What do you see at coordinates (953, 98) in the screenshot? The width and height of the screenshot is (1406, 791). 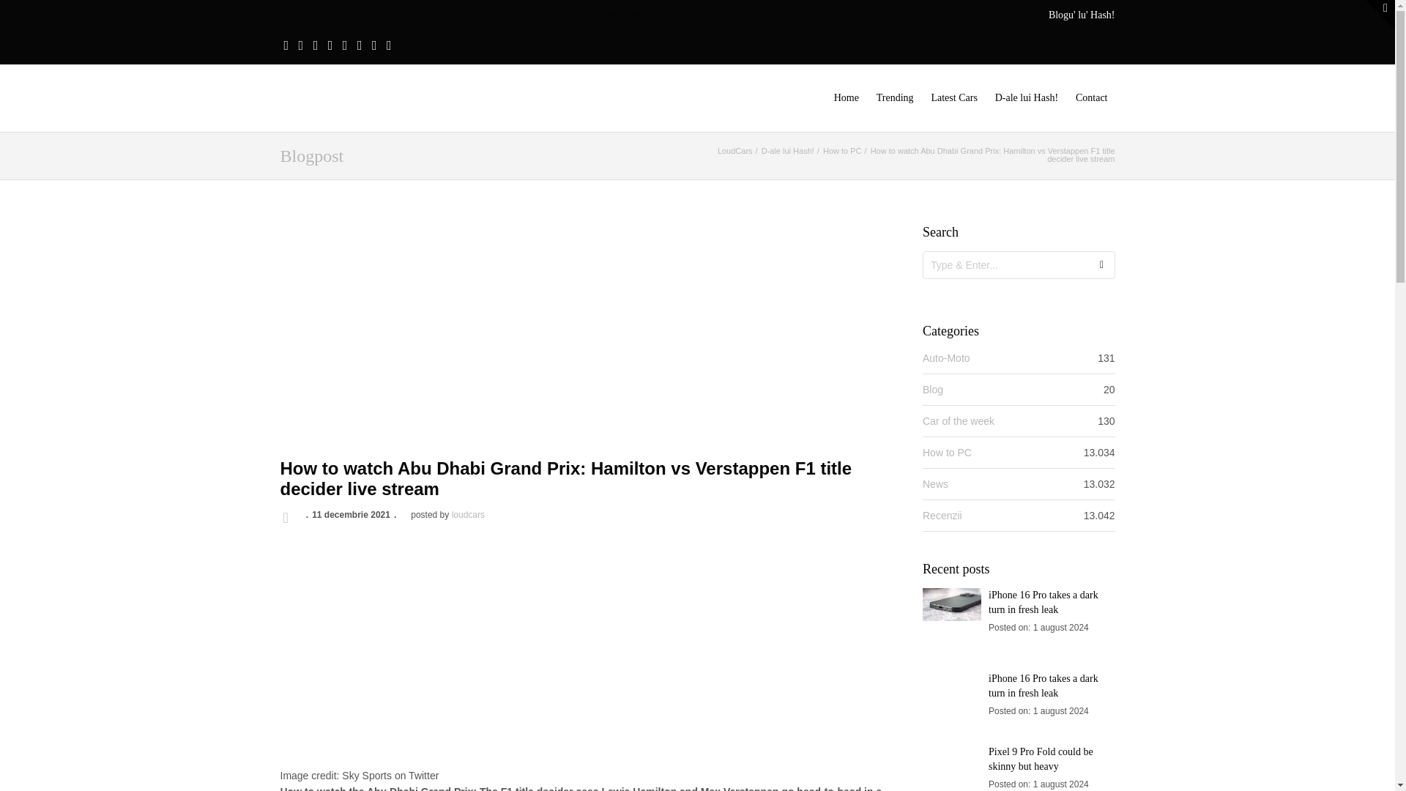 I see `Latest Cars` at bounding box center [953, 98].